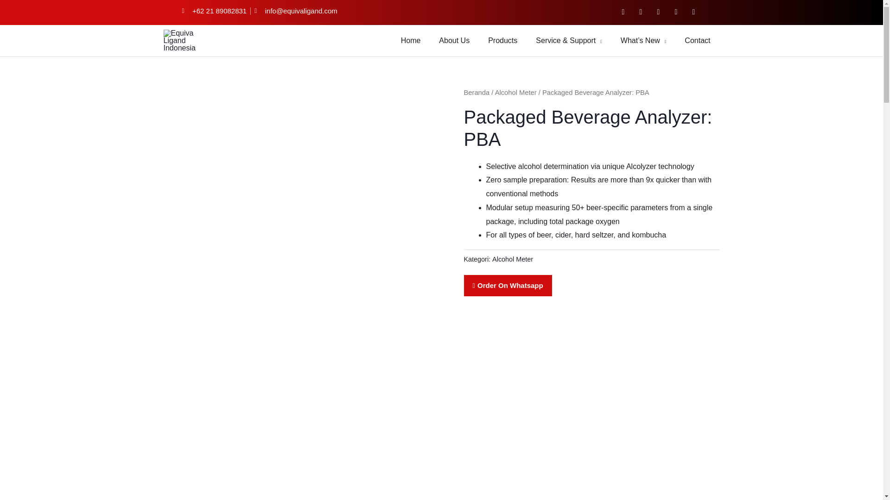 This screenshot has width=890, height=500. I want to click on Facebook, so click(623, 12).